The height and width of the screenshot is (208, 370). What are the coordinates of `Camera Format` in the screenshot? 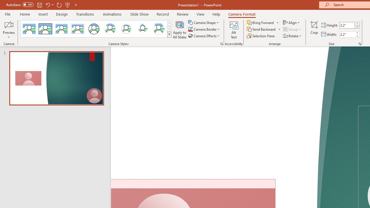 It's located at (242, 14).